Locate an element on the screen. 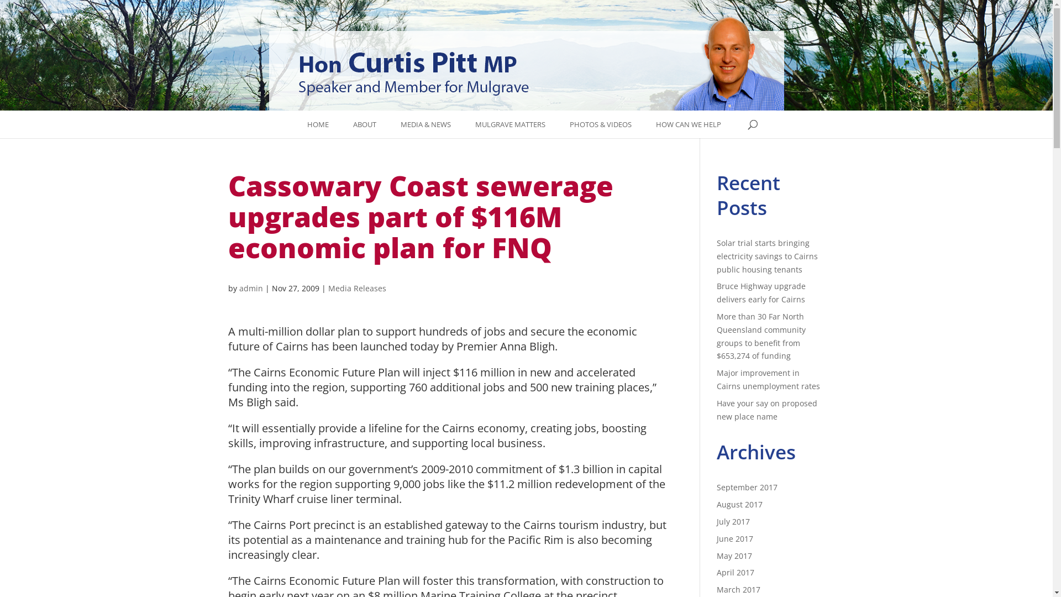  HOW CAN WE HELP is located at coordinates (689, 124).